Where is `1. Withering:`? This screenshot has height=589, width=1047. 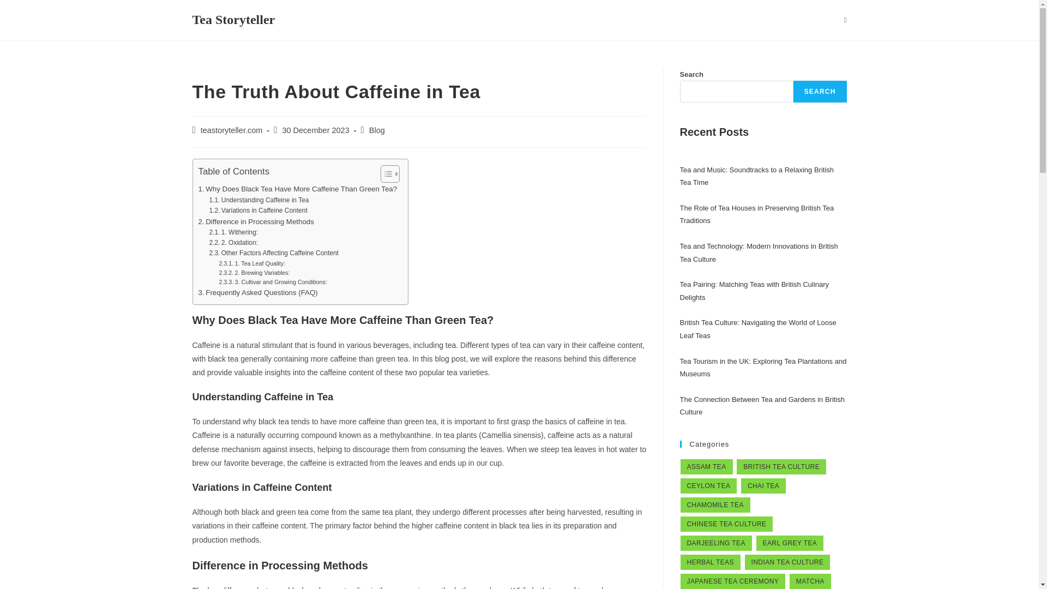
1. Withering: is located at coordinates (233, 232).